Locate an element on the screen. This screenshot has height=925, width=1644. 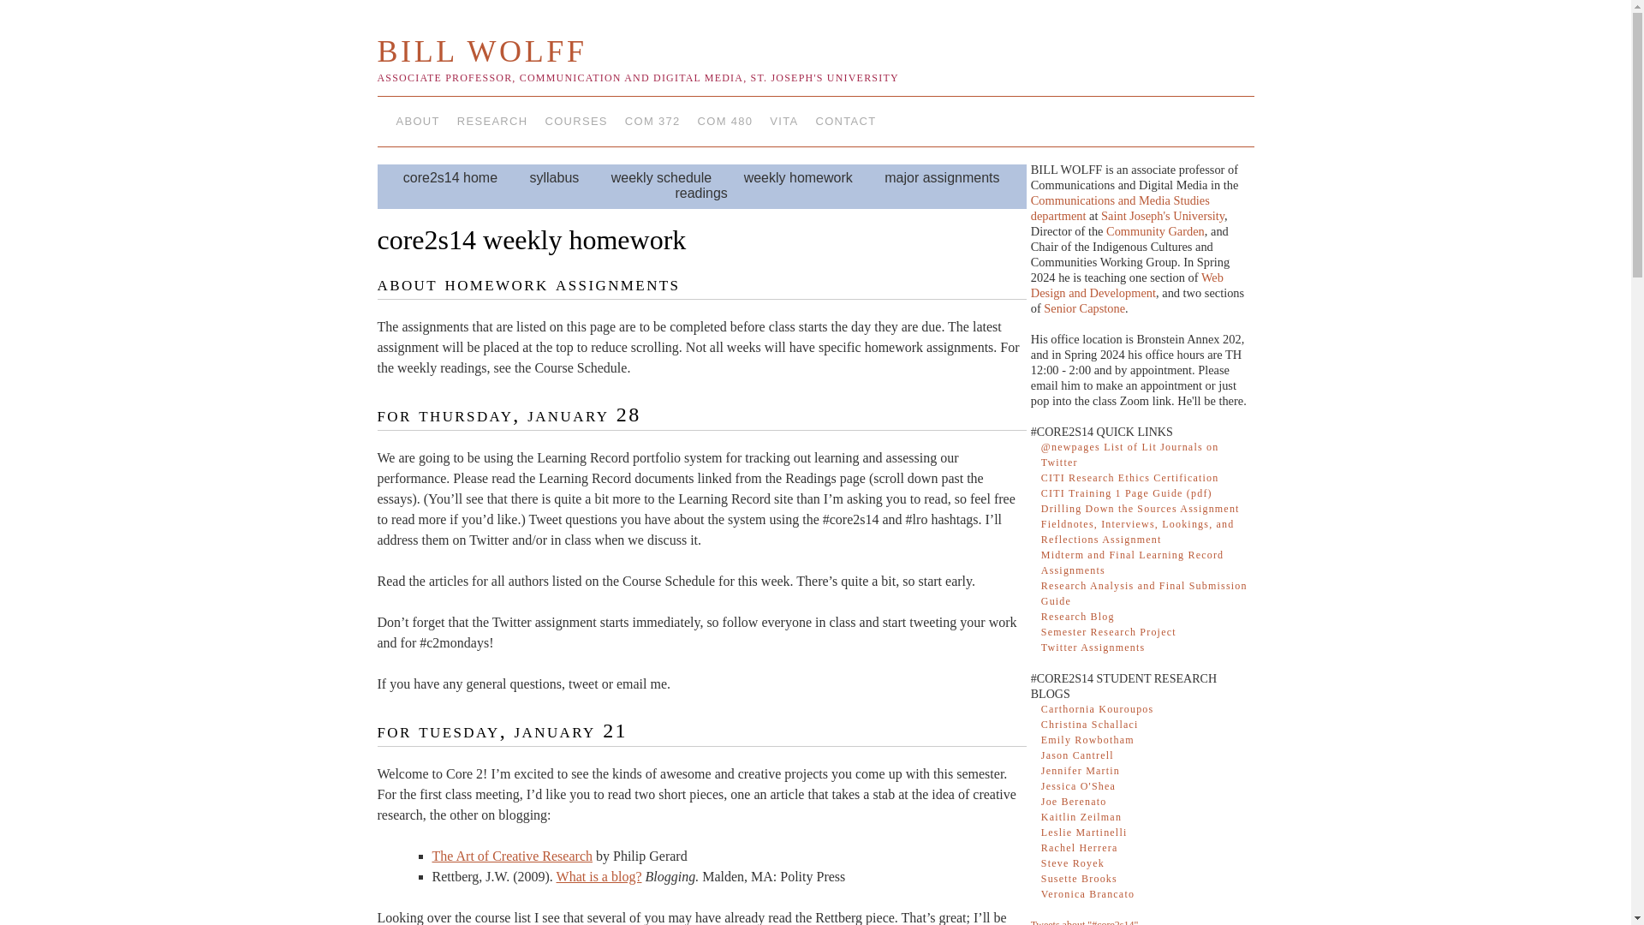
Drilling Down the Sources Assignment is located at coordinates (1140, 509).